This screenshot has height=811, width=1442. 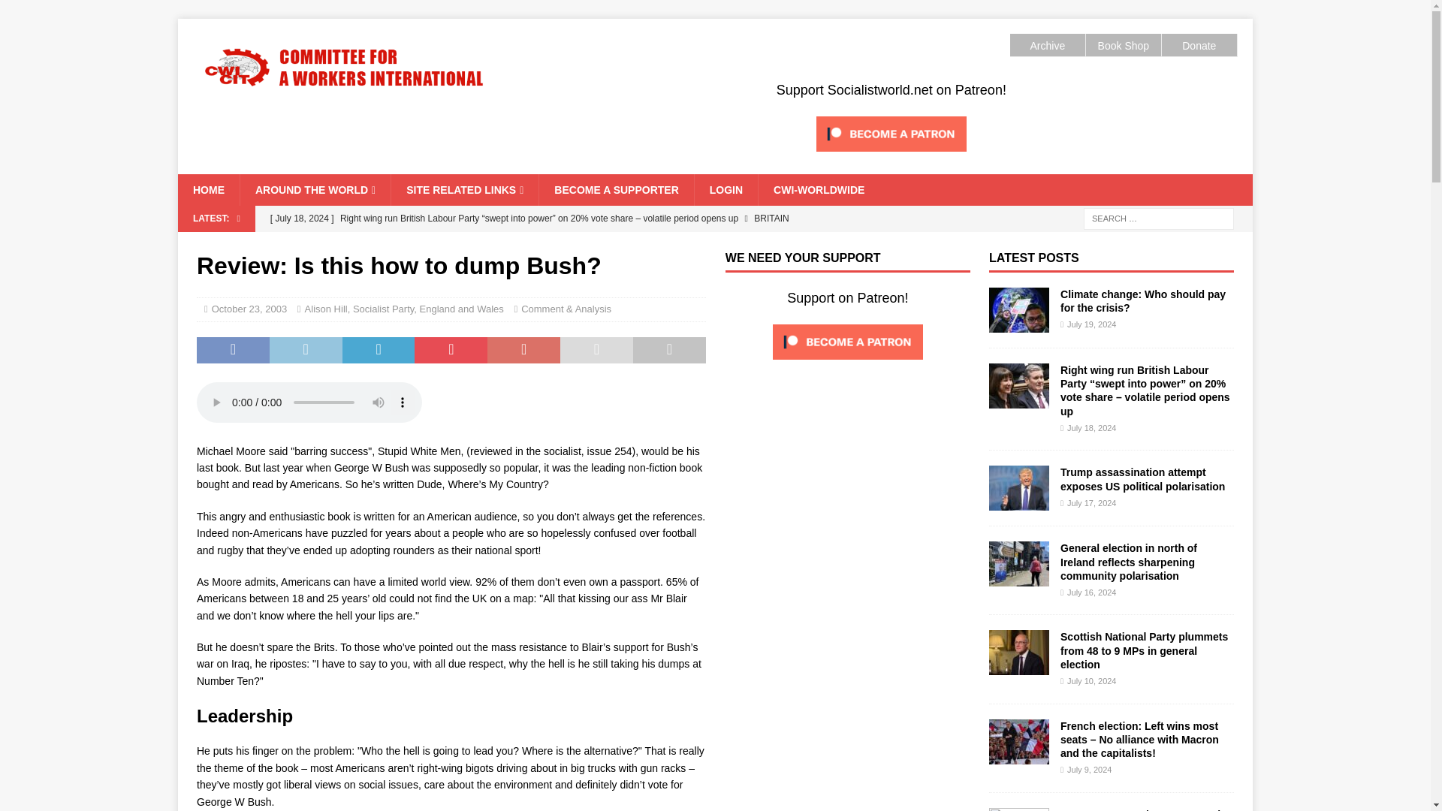 What do you see at coordinates (1124, 45) in the screenshot?
I see `Book Shop` at bounding box center [1124, 45].